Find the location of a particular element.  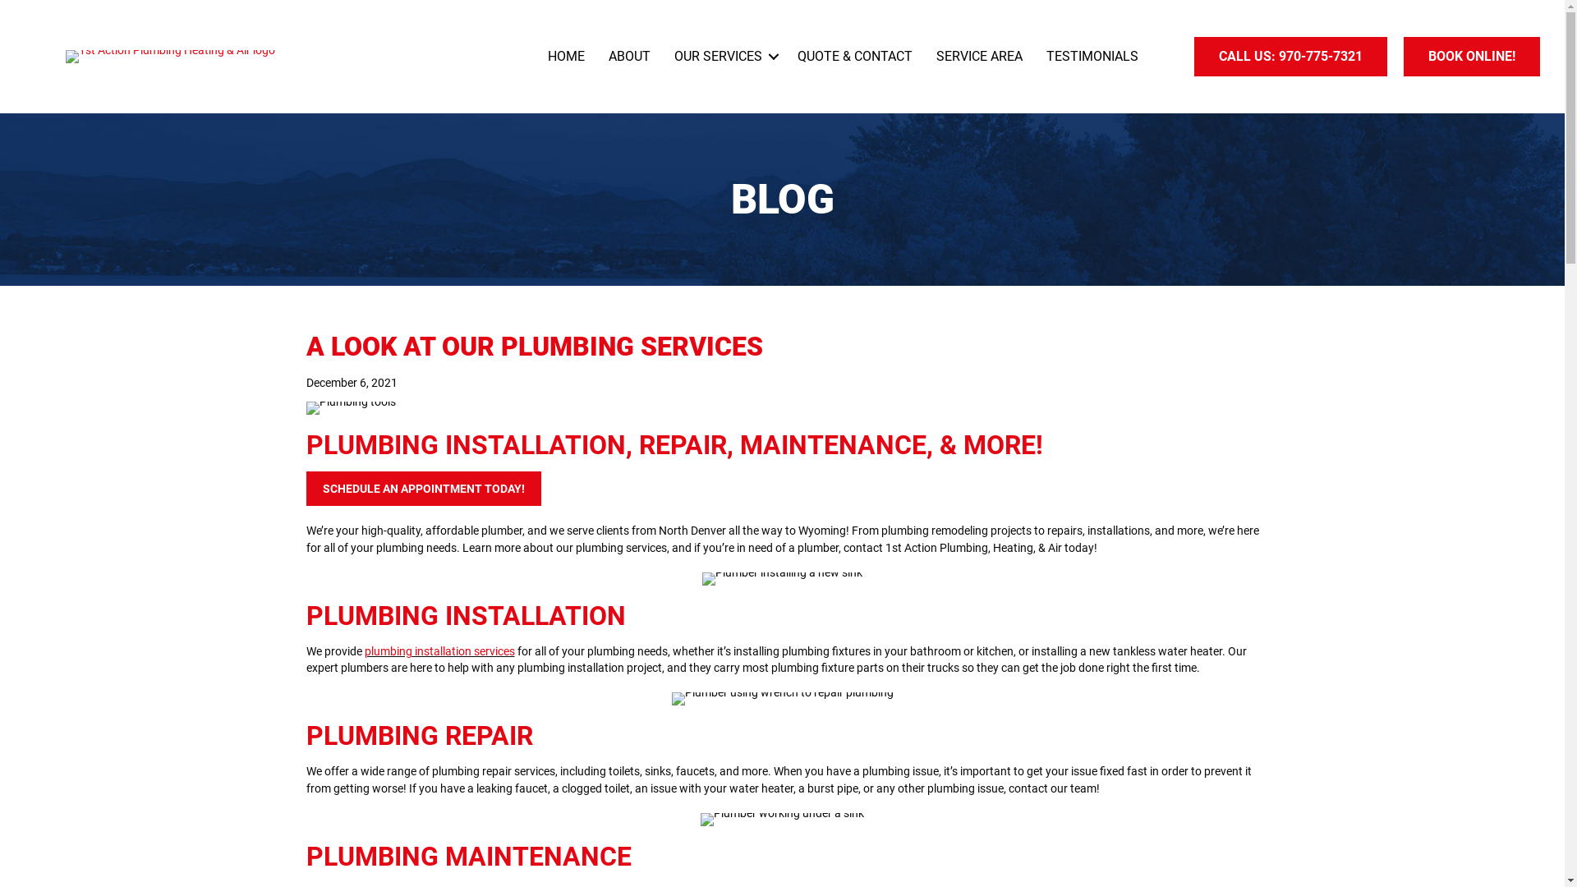

FT-Img-61ae3941b8166 is located at coordinates (350, 408).